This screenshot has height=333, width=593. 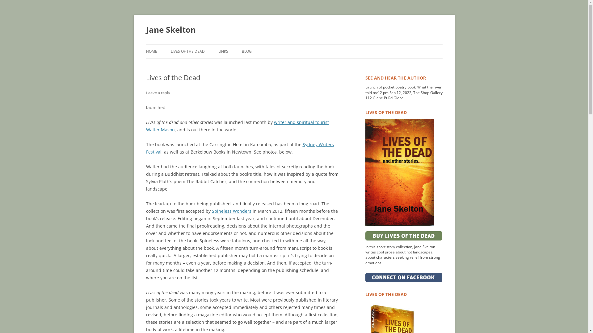 What do you see at coordinates (240, 148) in the screenshot?
I see `Sydney Writers Festival` at bounding box center [240, 148].